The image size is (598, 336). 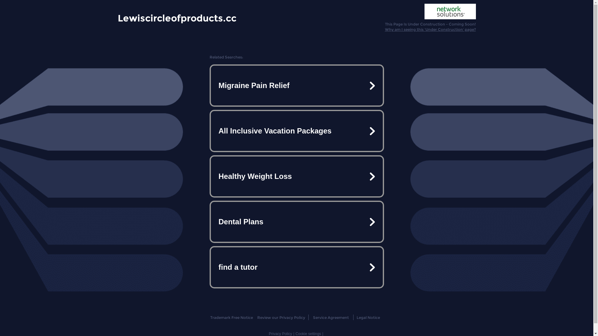 I want to click on find a tutor, so click(x=297, y=267).